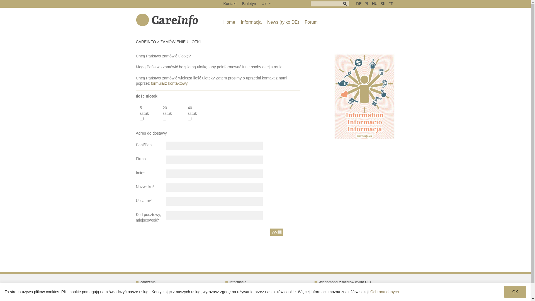  I want to click on PL, so click(367, 4).